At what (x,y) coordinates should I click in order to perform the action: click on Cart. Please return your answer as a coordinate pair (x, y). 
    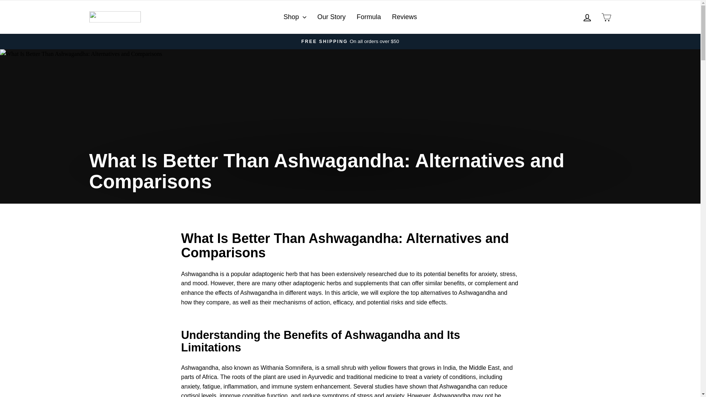
    Looking at the image, I should click on (587, 17).